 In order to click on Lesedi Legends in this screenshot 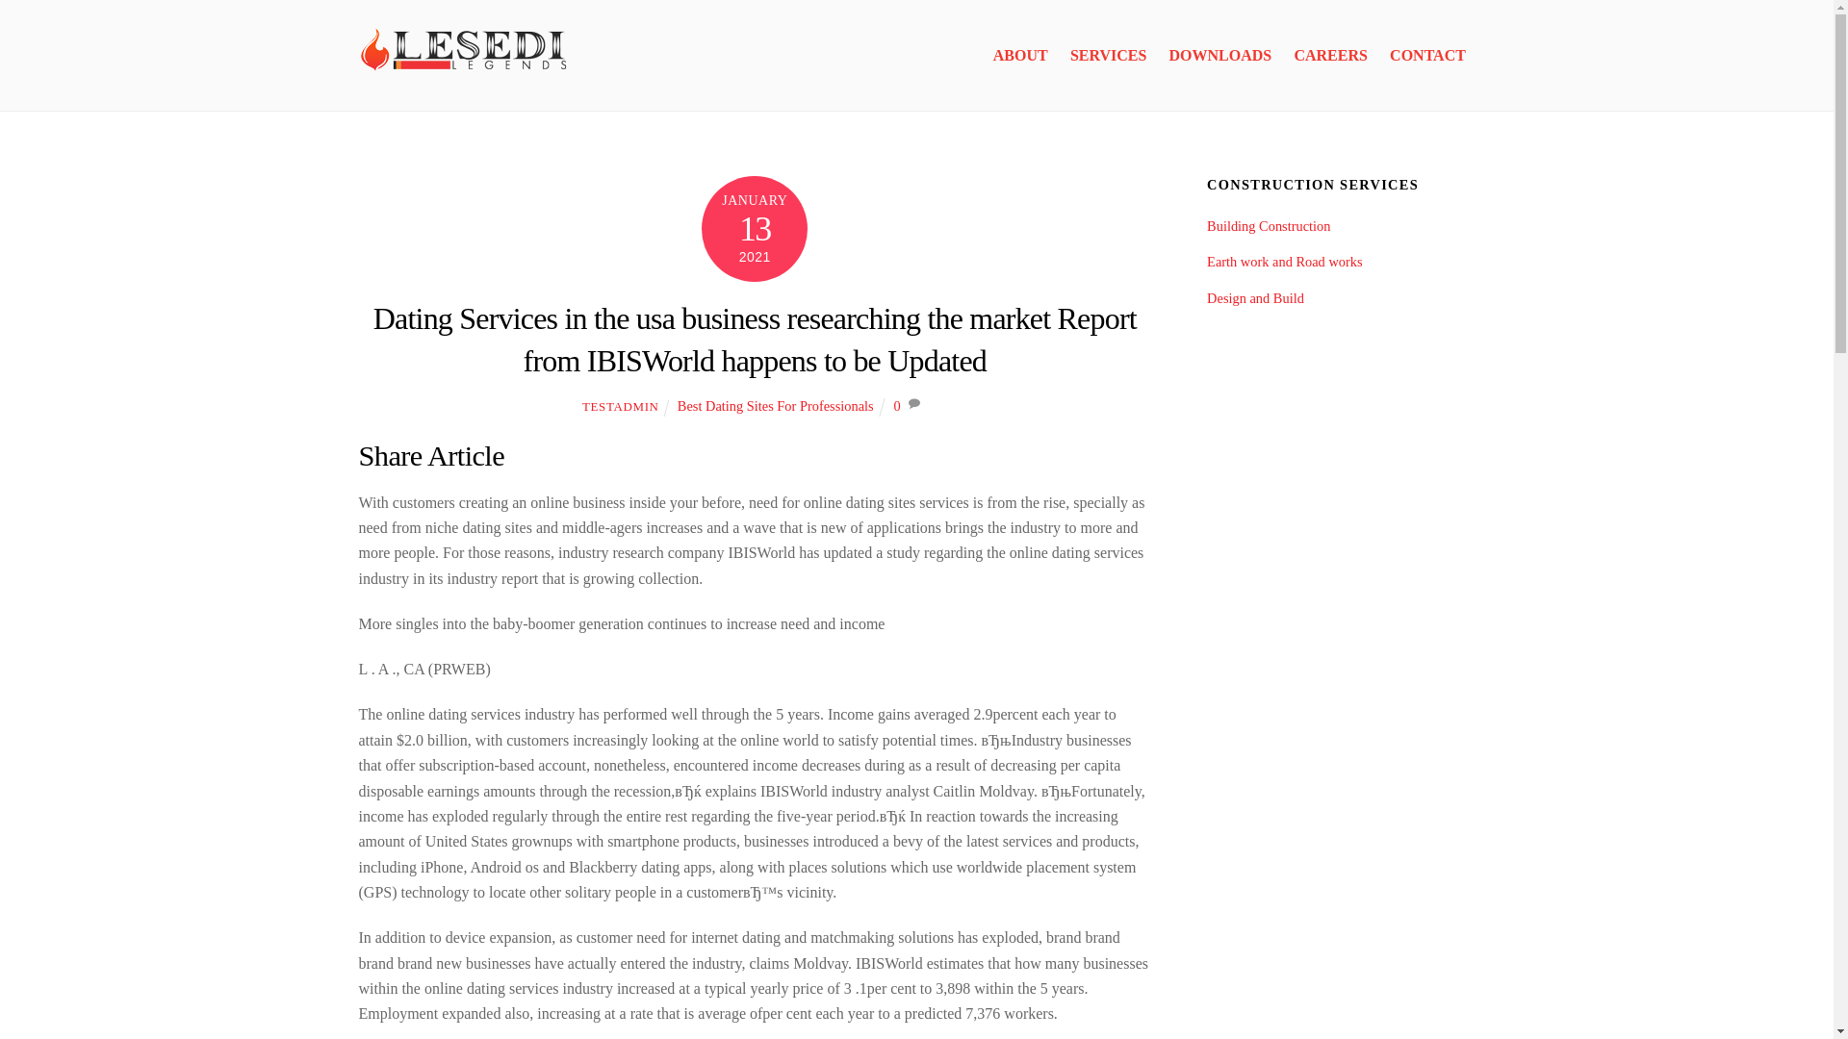, I will do `click(464, 73)`.